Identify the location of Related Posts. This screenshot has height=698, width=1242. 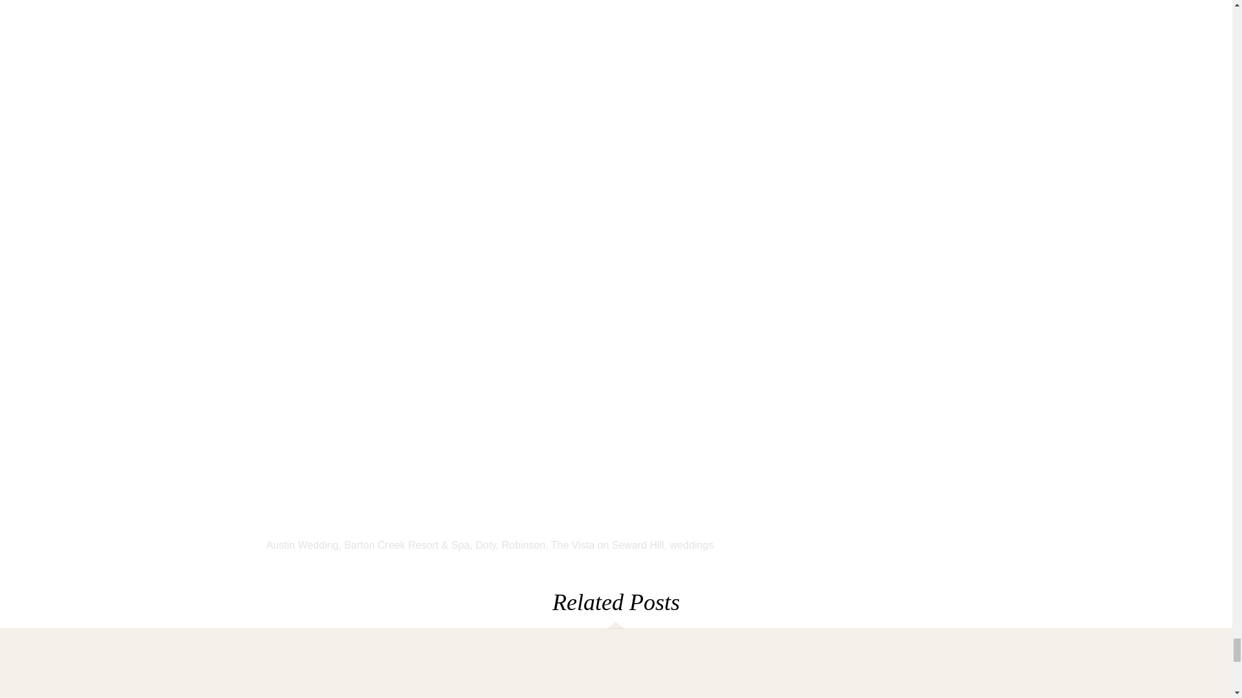
(616, 602).